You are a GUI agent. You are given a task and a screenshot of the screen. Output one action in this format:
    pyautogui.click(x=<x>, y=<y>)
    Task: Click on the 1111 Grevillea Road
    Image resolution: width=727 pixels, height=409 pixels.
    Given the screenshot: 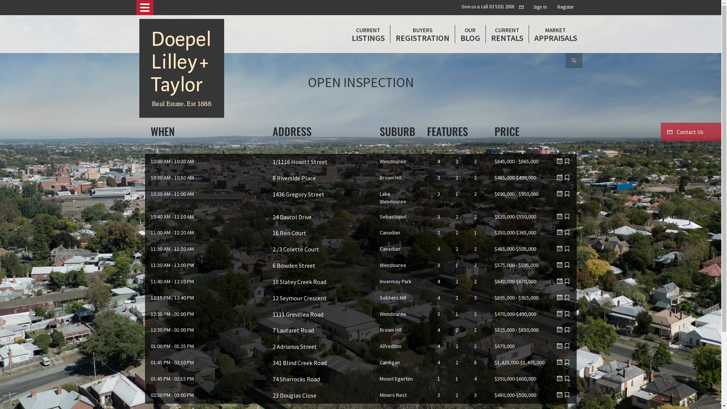 What is the action you would take?
    pyautogui.click(x=298, y=314)
    